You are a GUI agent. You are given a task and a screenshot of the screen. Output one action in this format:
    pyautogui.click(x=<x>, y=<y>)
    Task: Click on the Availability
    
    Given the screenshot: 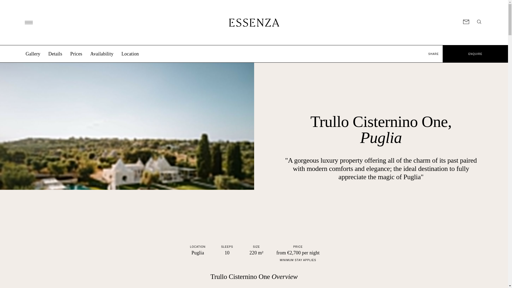 What is the action you would take?
    pyautogui.click(x=102, y=54)
    